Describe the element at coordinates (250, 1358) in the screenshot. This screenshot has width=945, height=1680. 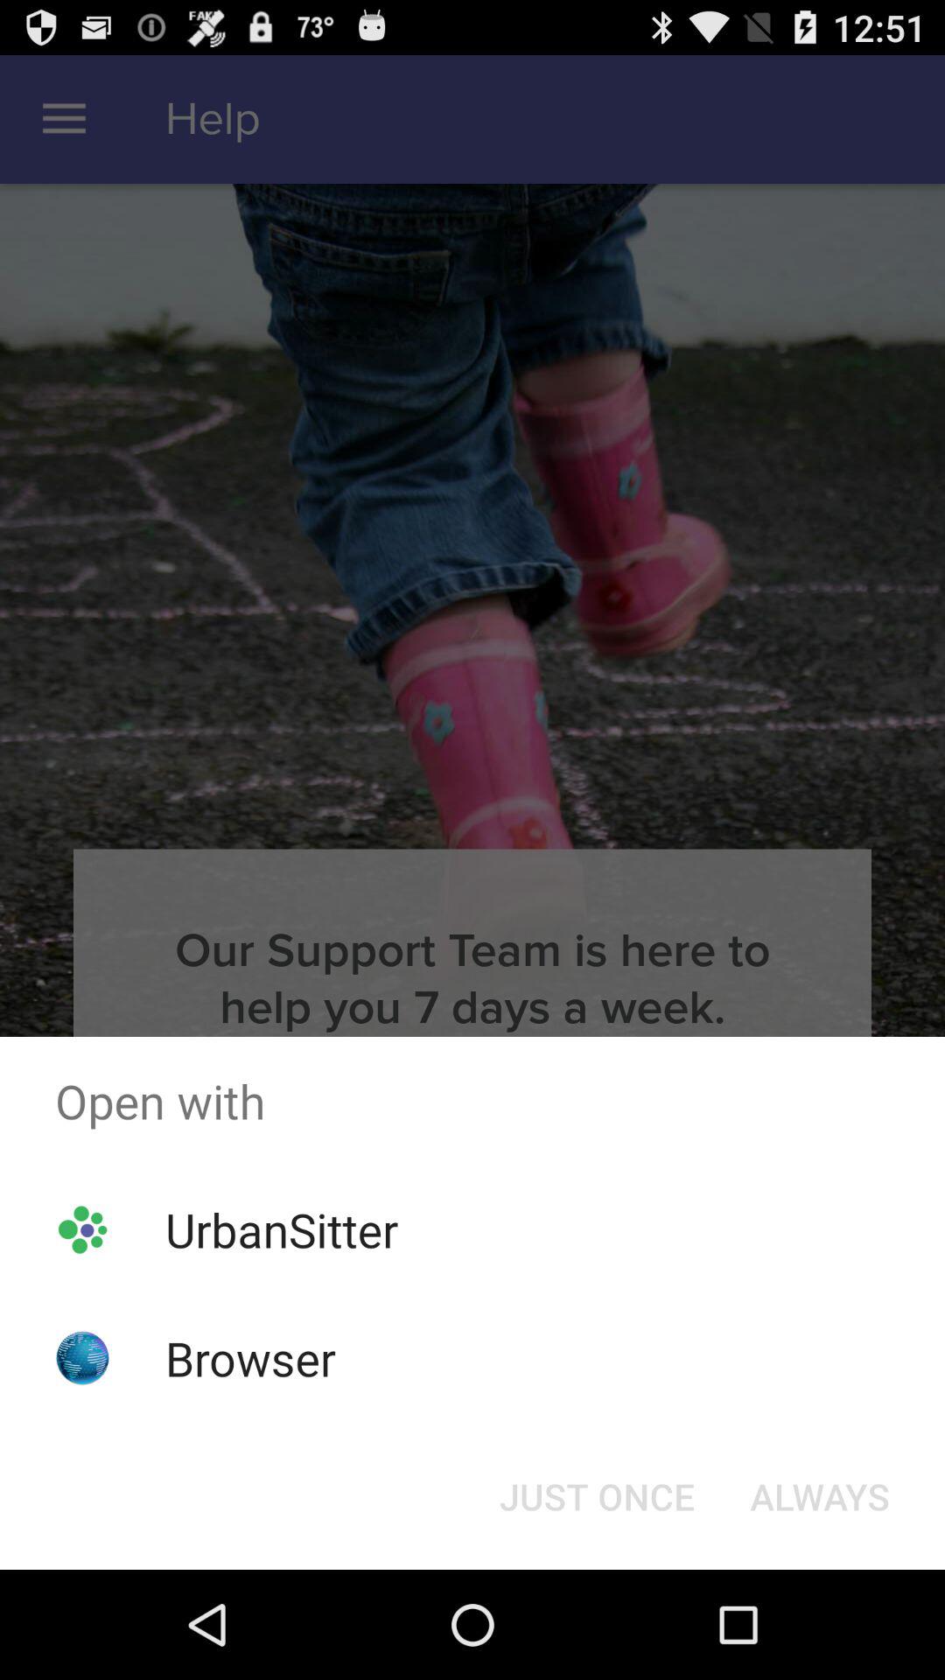
I see `press the browser app` at that location.